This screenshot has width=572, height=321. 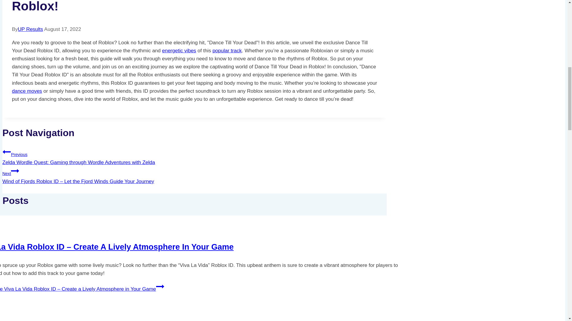 What do you see at coordinates (27, 91) in the screenshot?
I see `dance moves` at bounding box center [27, 91].